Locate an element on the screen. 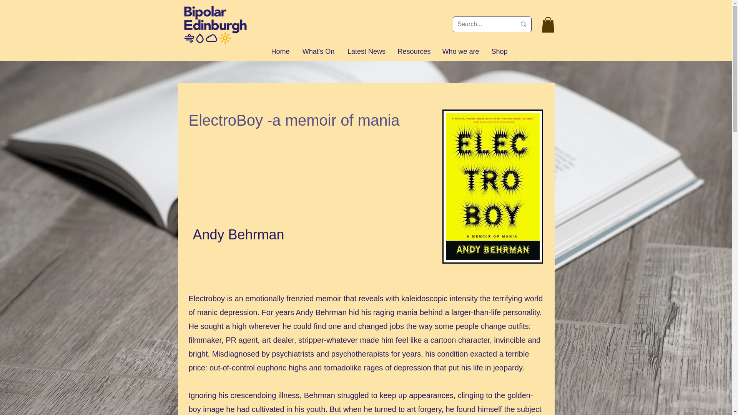 The height and width of the screenshot is (415, 738). What's On is located at coordinates (318, 51).